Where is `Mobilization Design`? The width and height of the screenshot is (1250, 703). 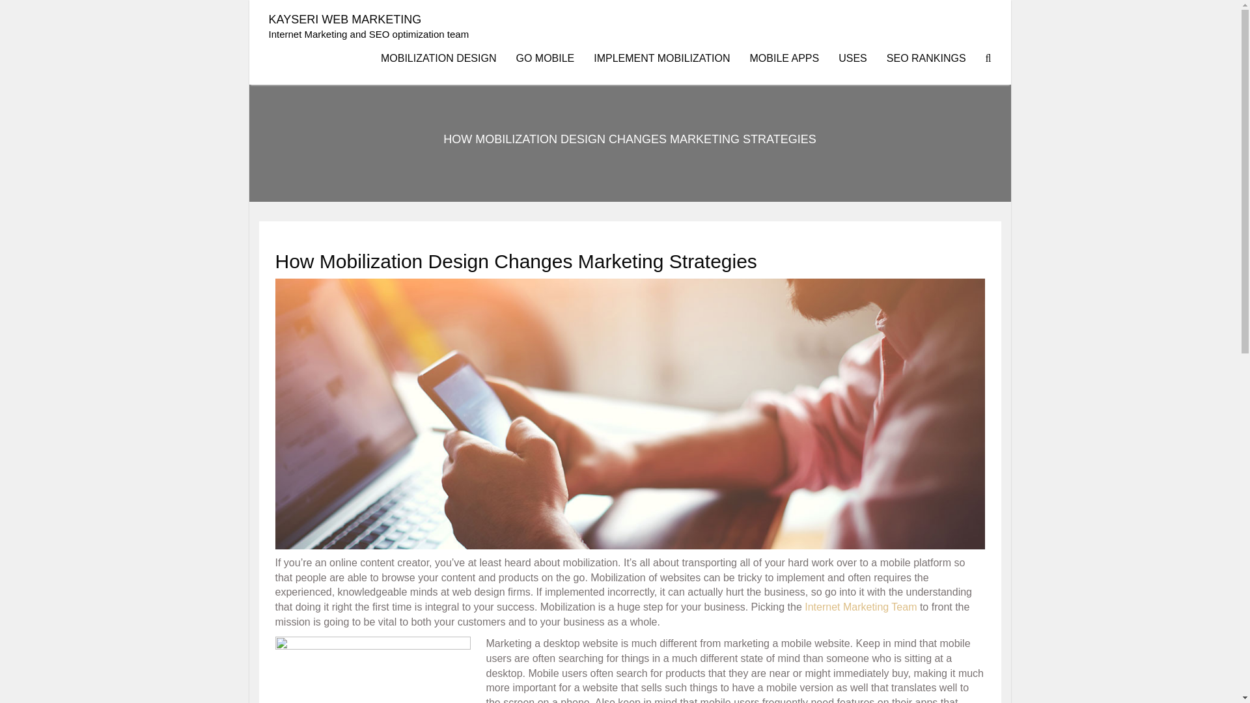 Mobilization Design is located at coordinates (439, 58).